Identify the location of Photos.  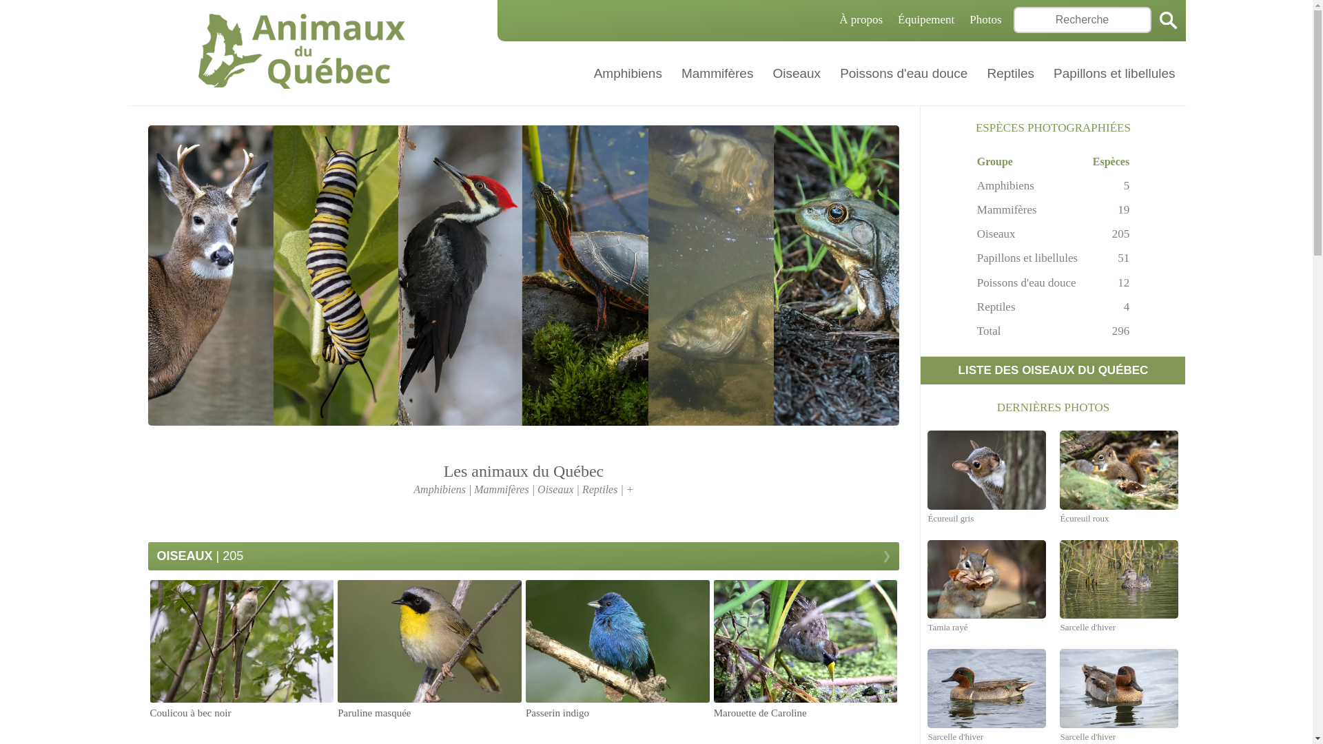
(985, 19).